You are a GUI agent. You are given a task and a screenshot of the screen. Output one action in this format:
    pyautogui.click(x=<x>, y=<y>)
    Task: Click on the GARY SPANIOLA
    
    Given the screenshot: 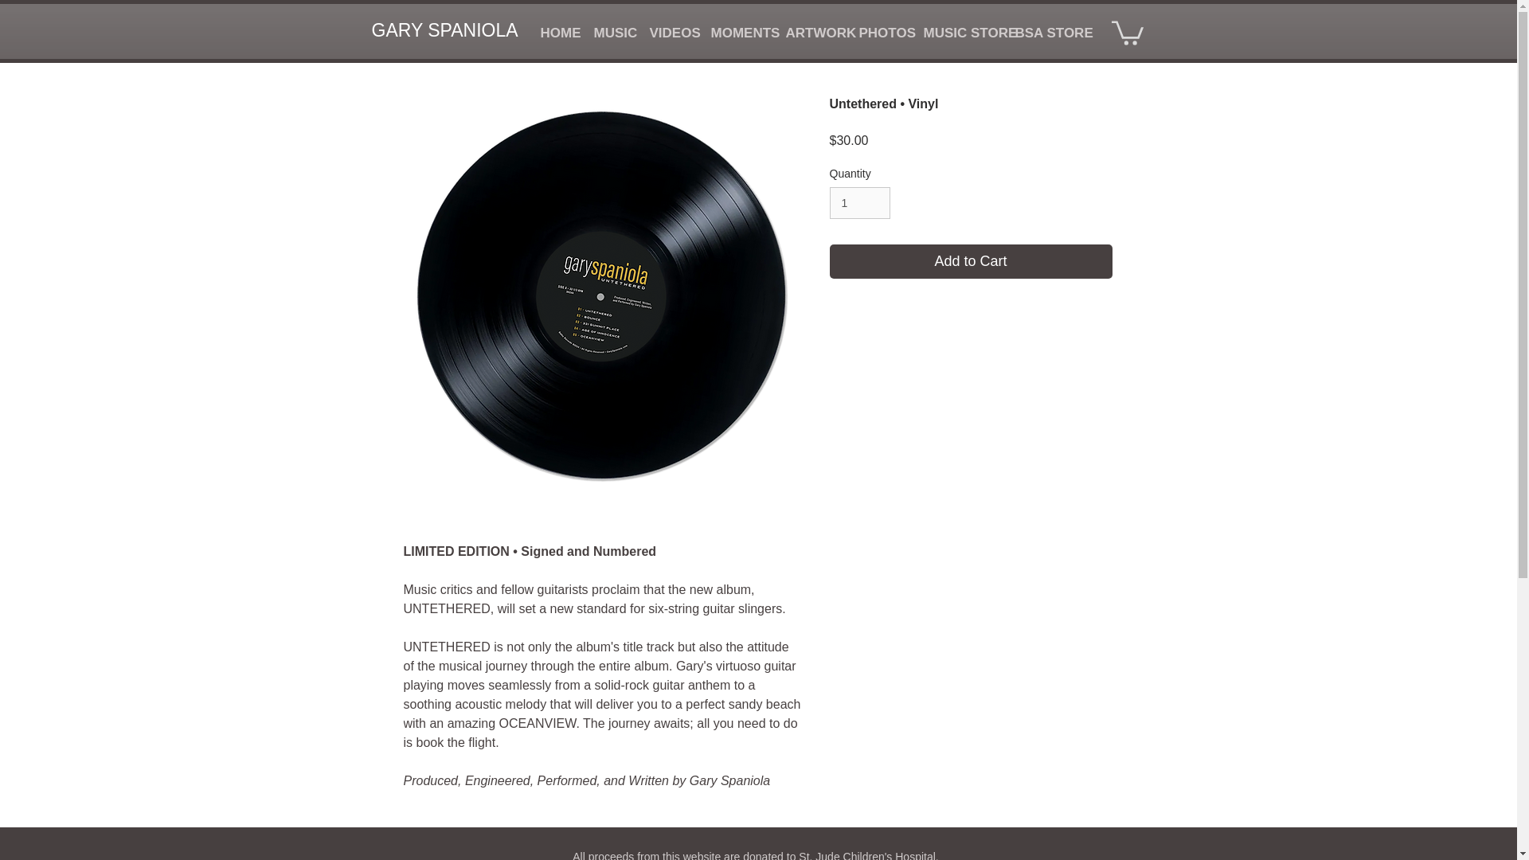 What is the action you would take?
    pyautogui.click(x=445, y=30)
    